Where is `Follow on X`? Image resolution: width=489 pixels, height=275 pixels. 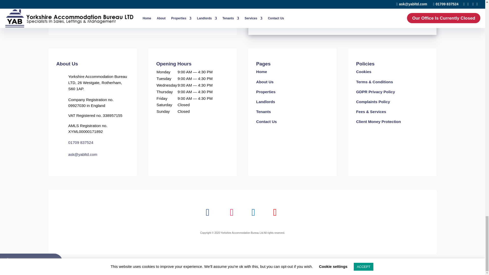 Follow on X is located at coordinates (253, 212).